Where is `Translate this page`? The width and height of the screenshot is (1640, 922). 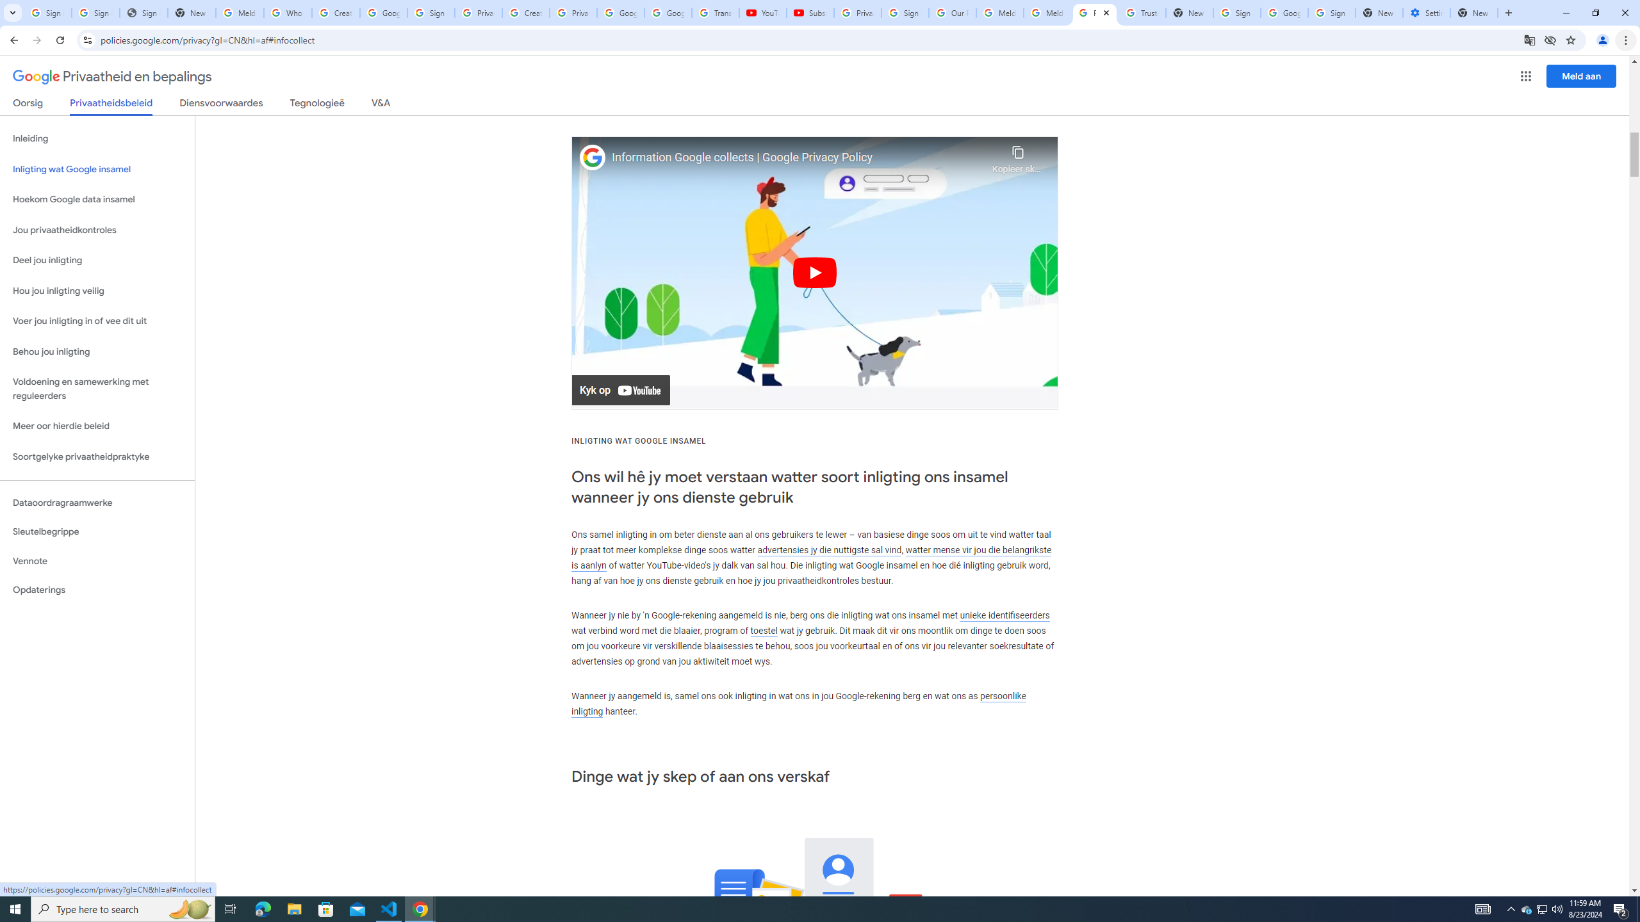
Translate this page is located at coordinates (1530, 40).